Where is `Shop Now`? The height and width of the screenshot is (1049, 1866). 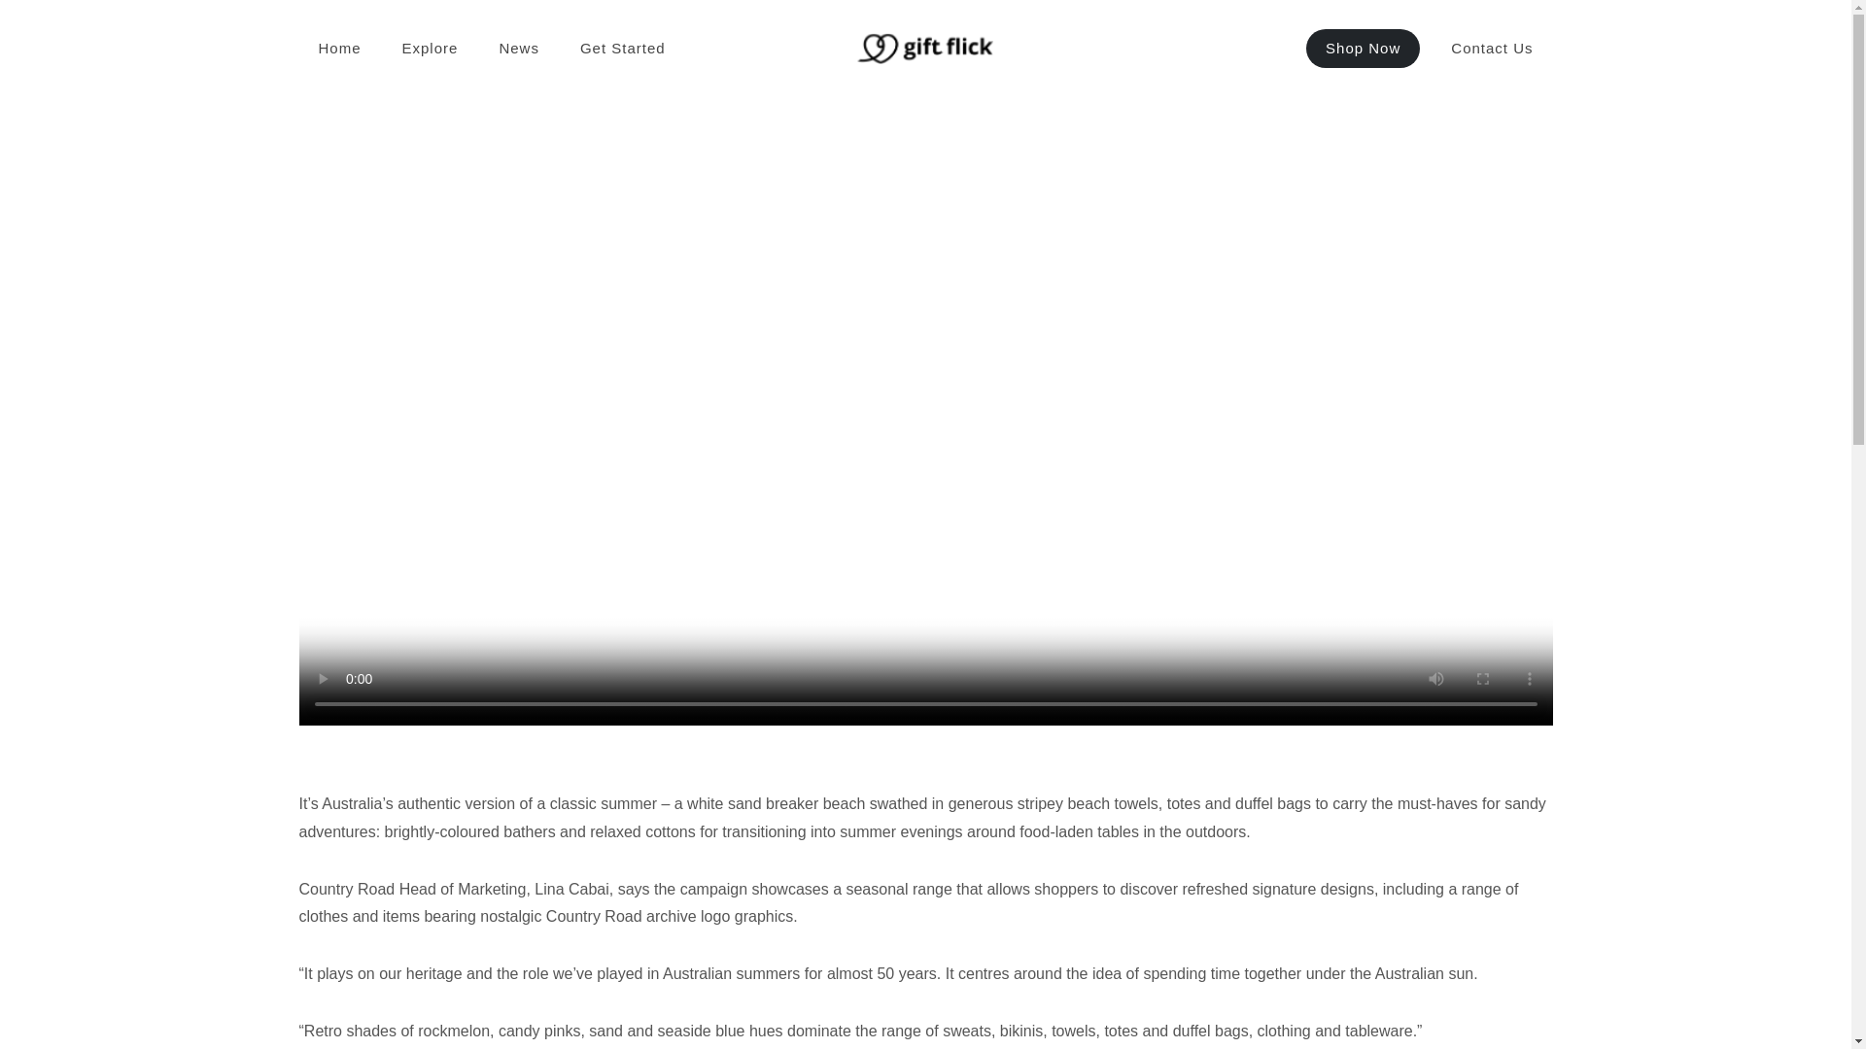
Shop Now is located at coordinates (1363, 49).